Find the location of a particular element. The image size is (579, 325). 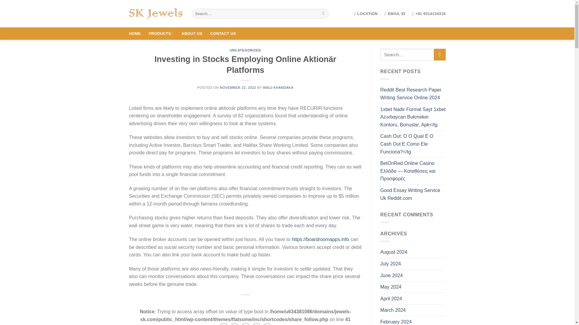

EMAIL ID is located at coordinates (395, 13).